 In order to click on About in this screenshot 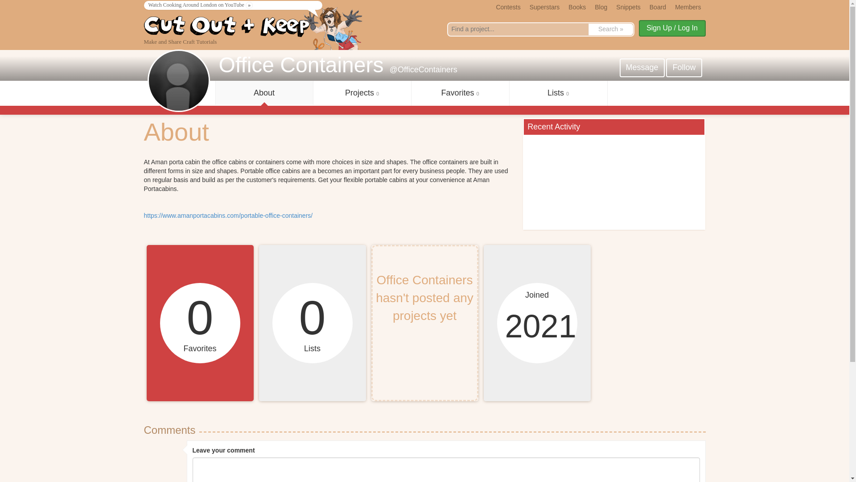, I will do `click(264, 93)`.